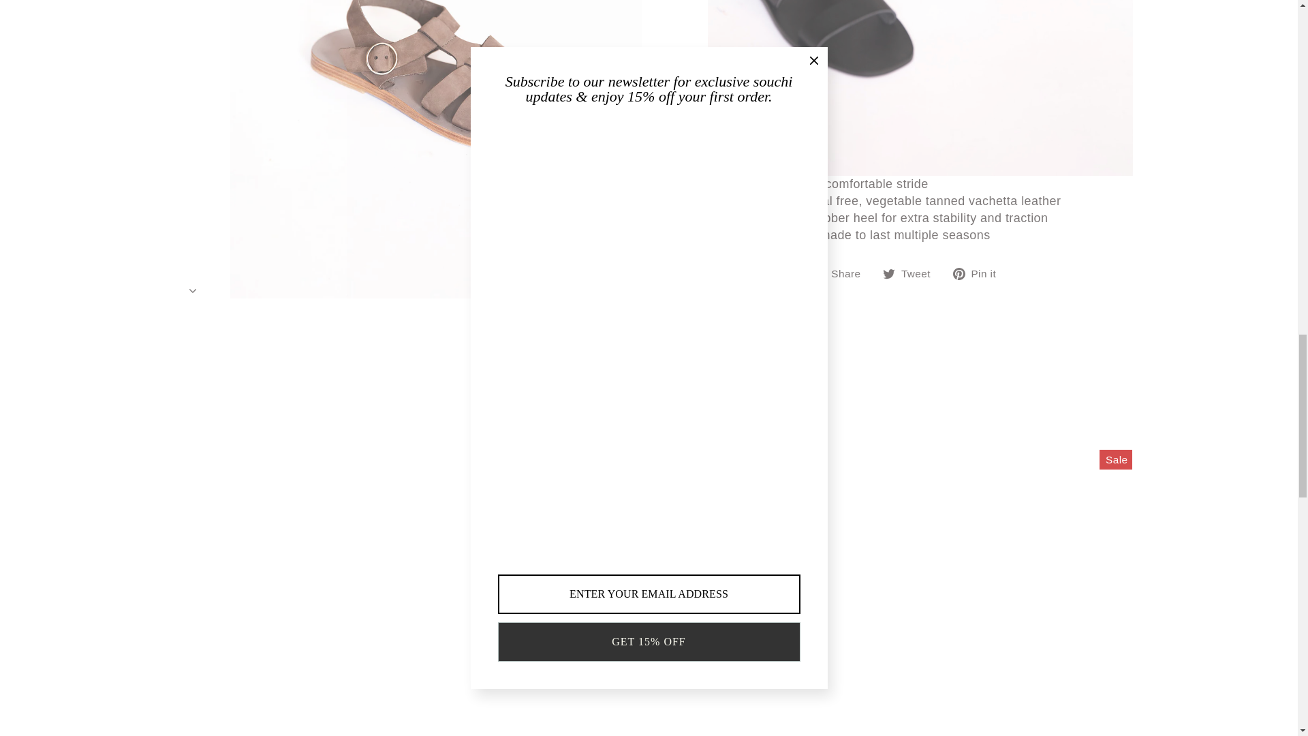  What do you see at coordinates (912, 273) in the screenshot?
I see `Tweet on Twitter` at bounding box center [912, 273].